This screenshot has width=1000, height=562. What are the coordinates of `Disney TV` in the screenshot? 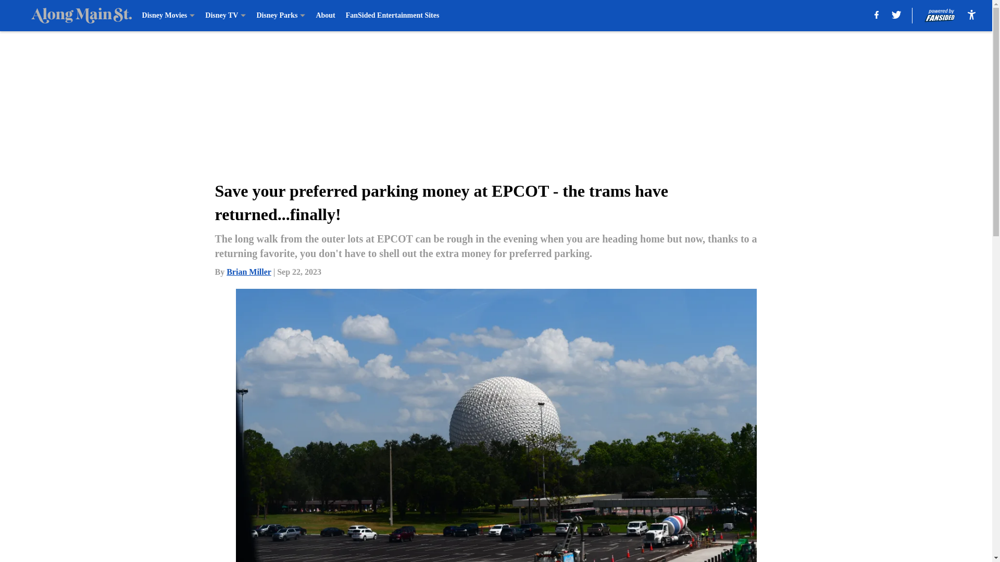 It's located at (225, 16).